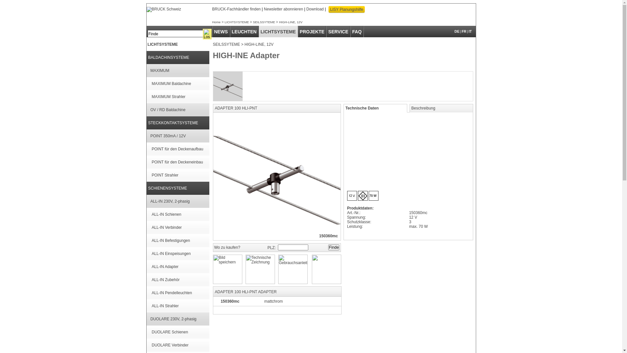  What do you see at coordinates (315, 9) in the screenshot?
I see `Download` at bounding box center [315, 9].